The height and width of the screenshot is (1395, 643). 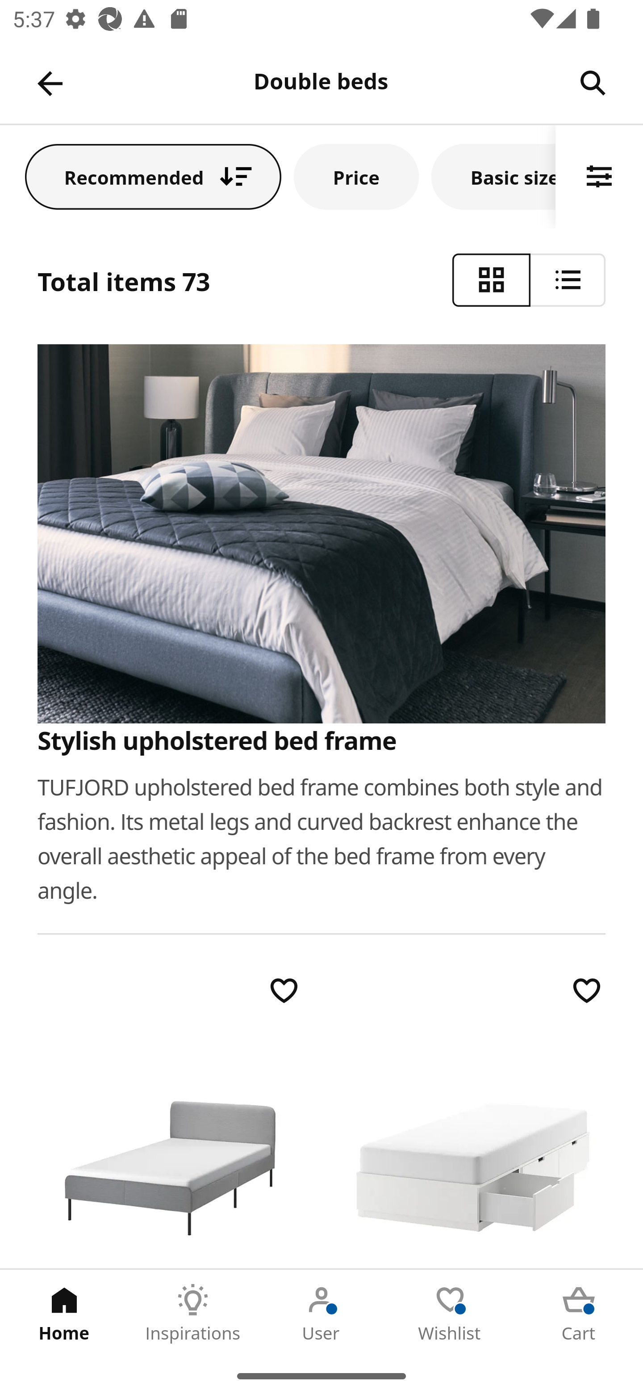 I want to click on Price, so click(x=356, y=176).